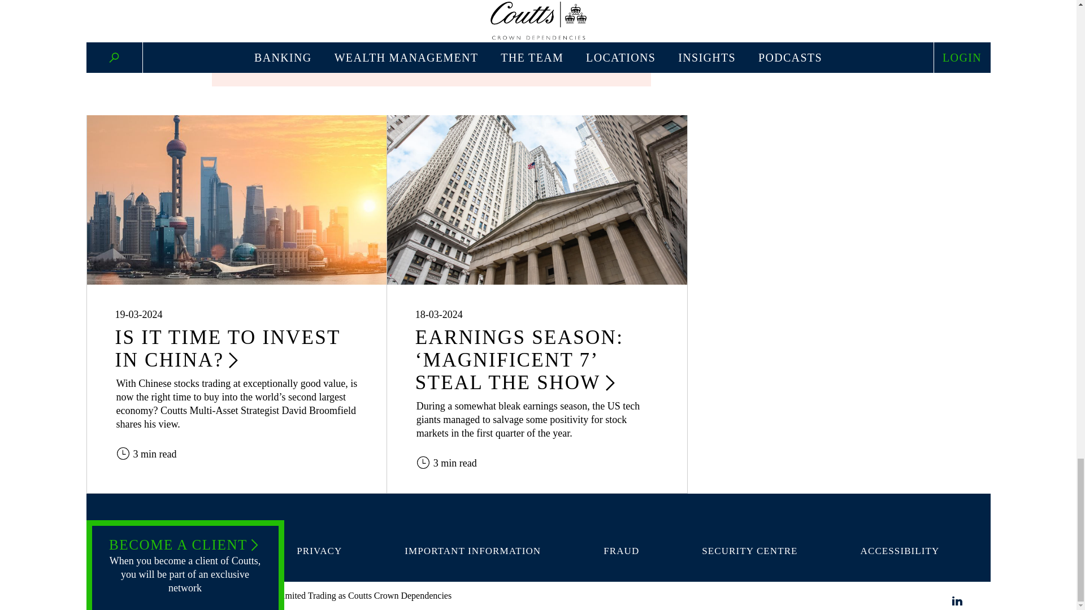  Describe the element at coordinates (185, 551) in the screenshot. I see `WAYS OF BANKING` at that location.